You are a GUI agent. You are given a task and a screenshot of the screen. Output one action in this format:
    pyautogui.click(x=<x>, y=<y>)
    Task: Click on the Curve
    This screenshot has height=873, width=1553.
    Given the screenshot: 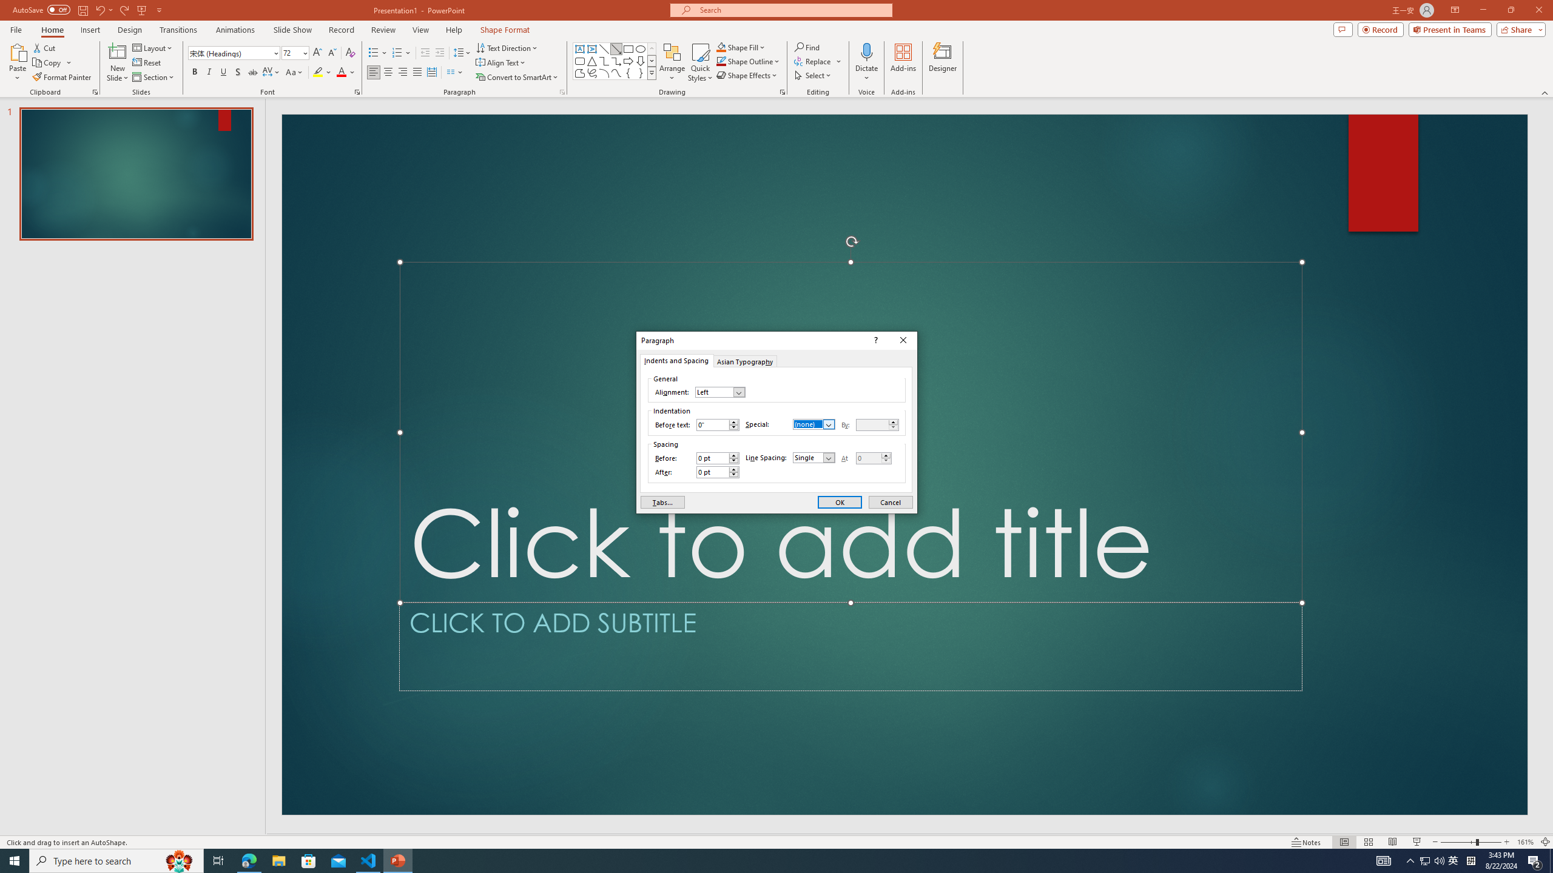 What is the action you would take?
    pyautogui.click(x=616, y=73)
    